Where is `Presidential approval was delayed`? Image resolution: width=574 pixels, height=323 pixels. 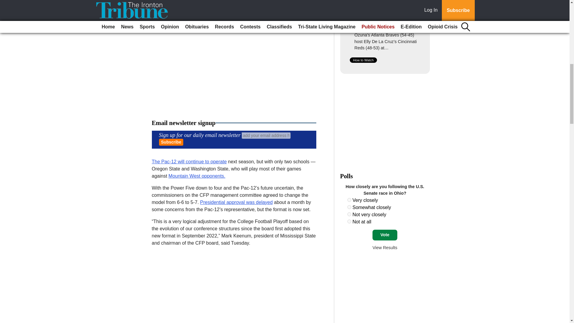
Presidential approval was delayed is located at coordinates (236, 202).